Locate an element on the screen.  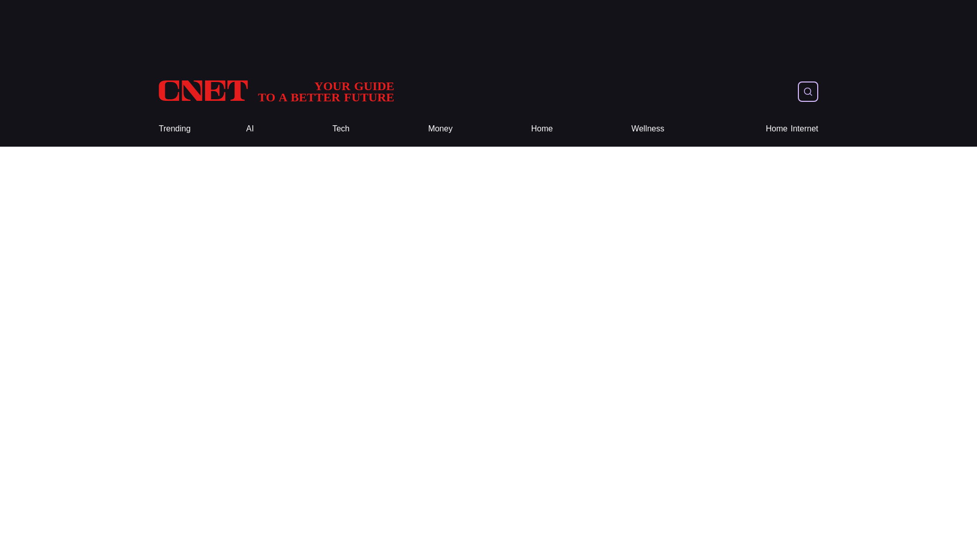
Trending is located at coordinates (647, 128).